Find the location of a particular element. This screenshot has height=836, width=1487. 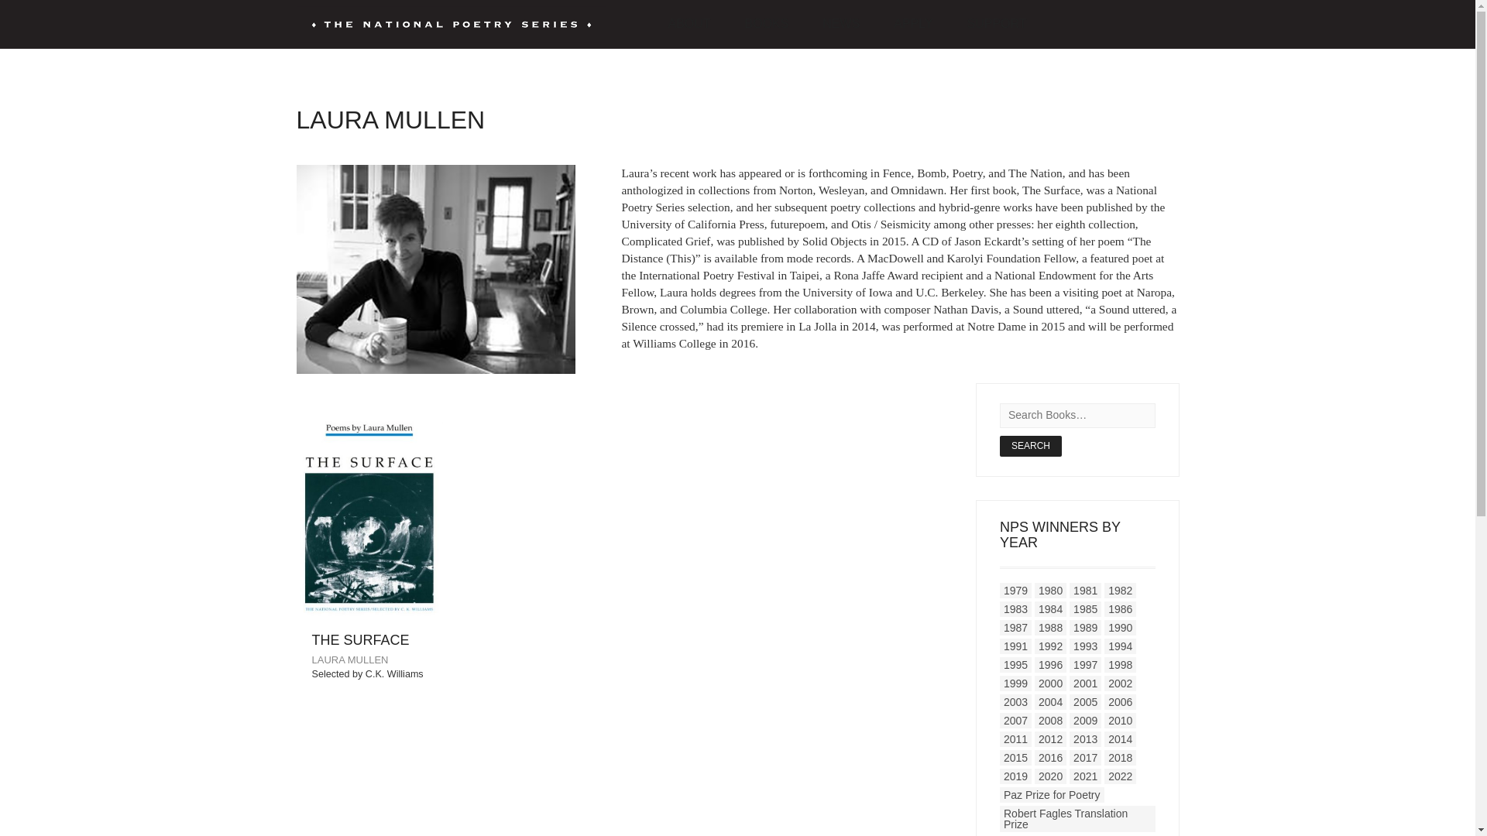

Search for: is located at coordinates (1077, 415).